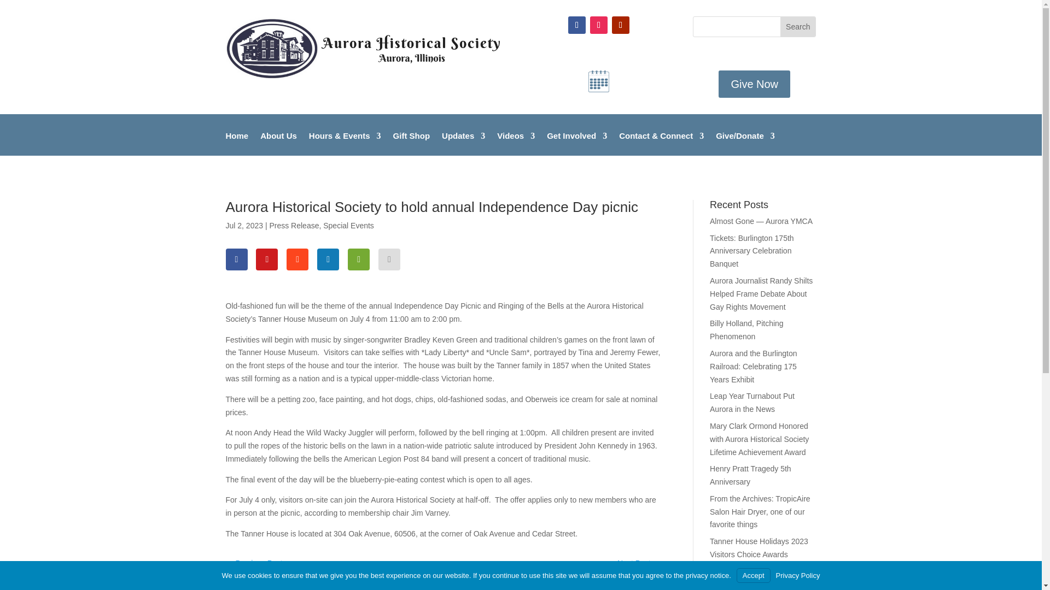 This screenshot has height=590, width=1050. Describe the element at coordinates (236, 144) in the screenshot. I see `Home` at that location.